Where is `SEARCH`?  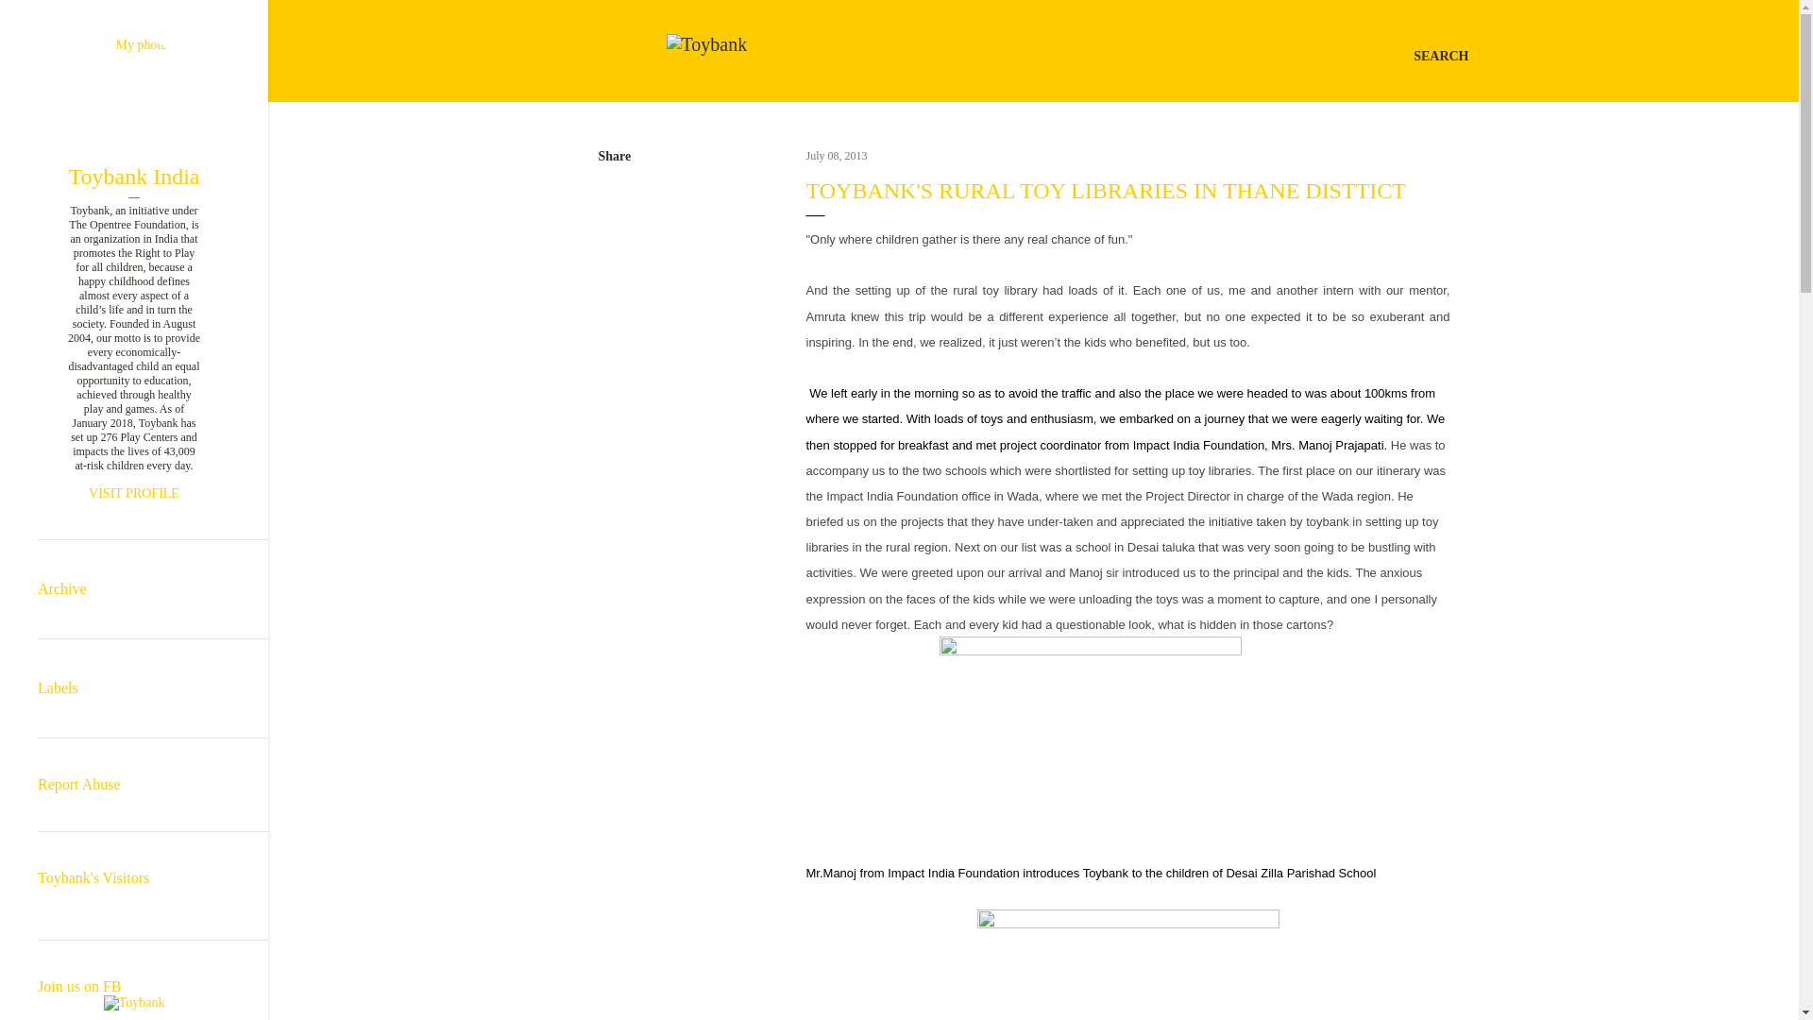
SEARCH is located at coordinates (1441, 57).